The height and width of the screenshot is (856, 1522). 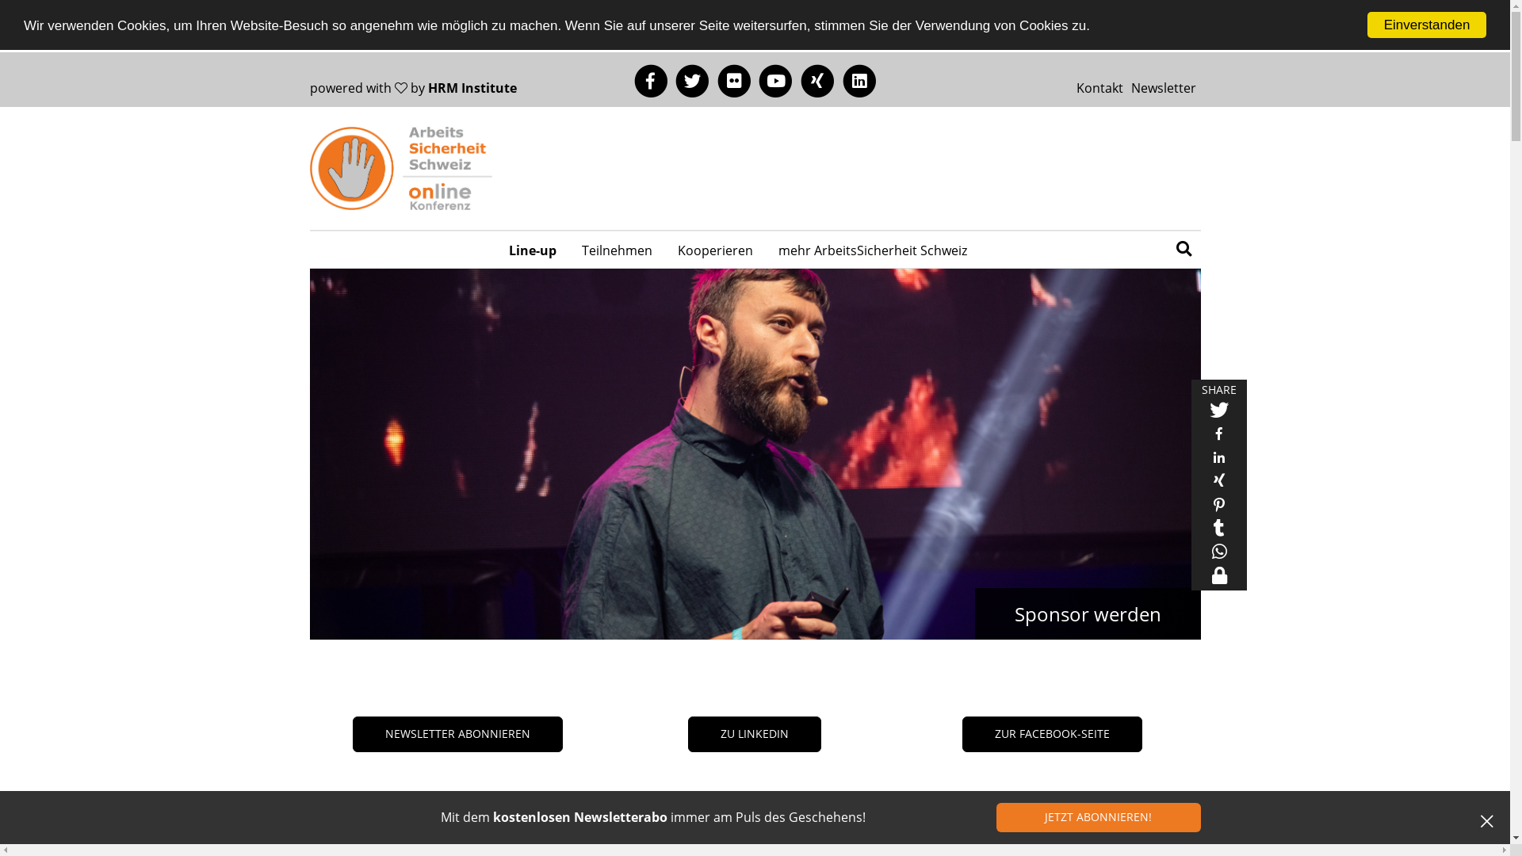 What do you see at coordinates (458, 734) in the screenshot?
I see `NEWSLETTER ABONNIEREN` at bounding box center [458, 734].